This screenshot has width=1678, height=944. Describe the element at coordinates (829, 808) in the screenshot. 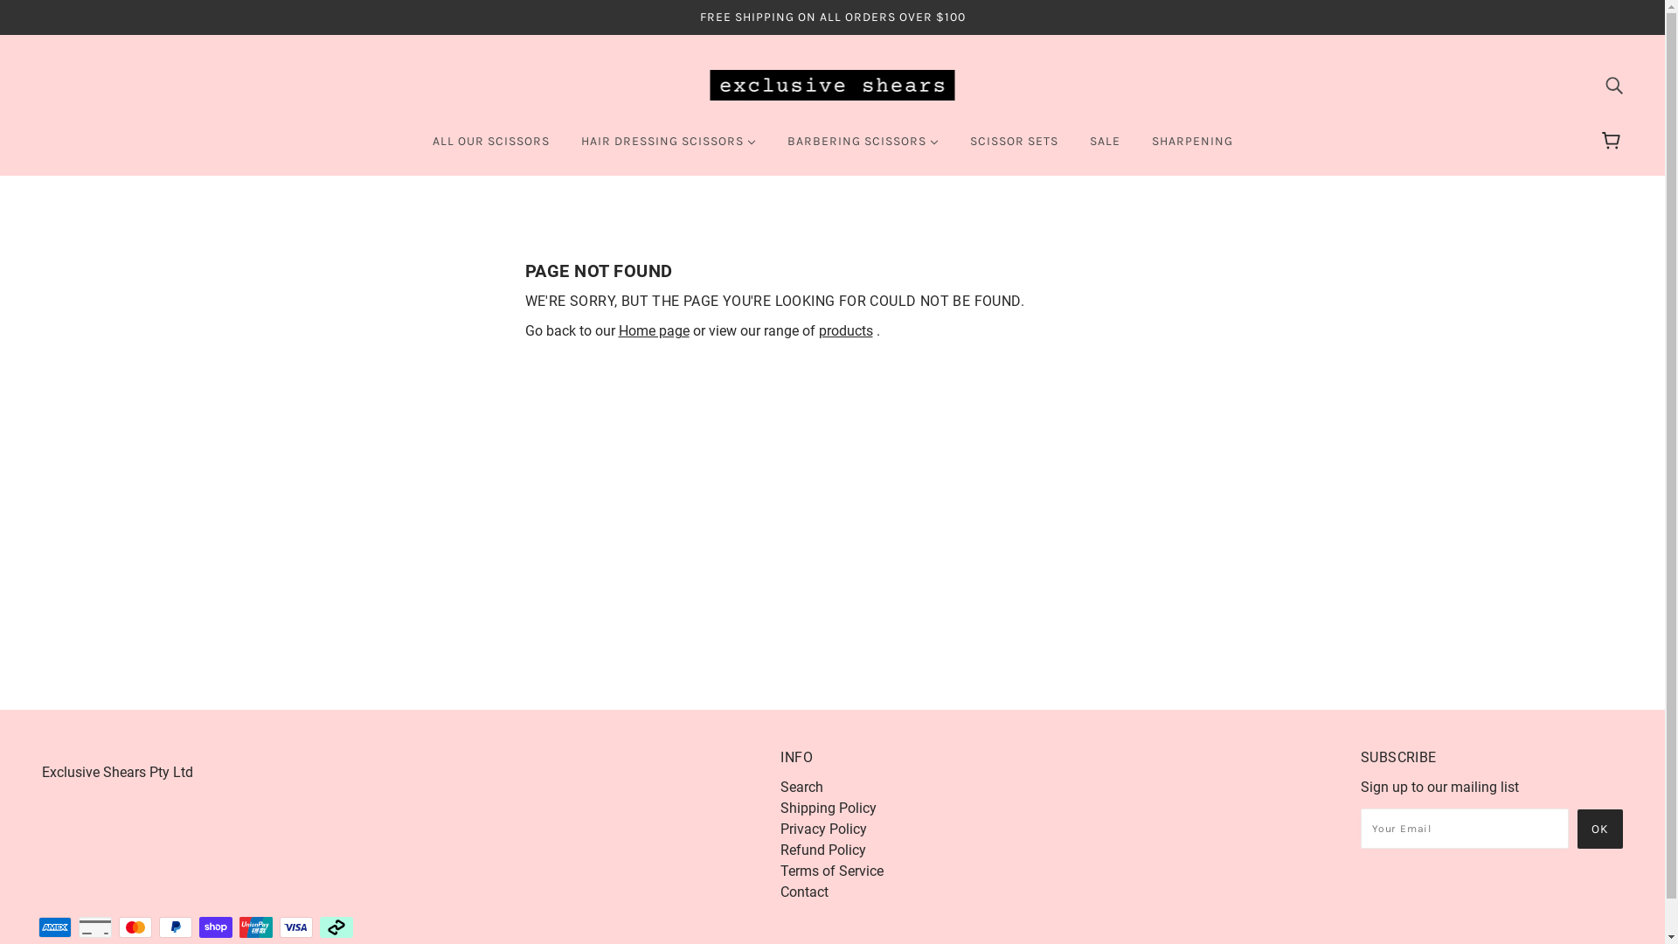

I see `Shipping Policy` at that location.